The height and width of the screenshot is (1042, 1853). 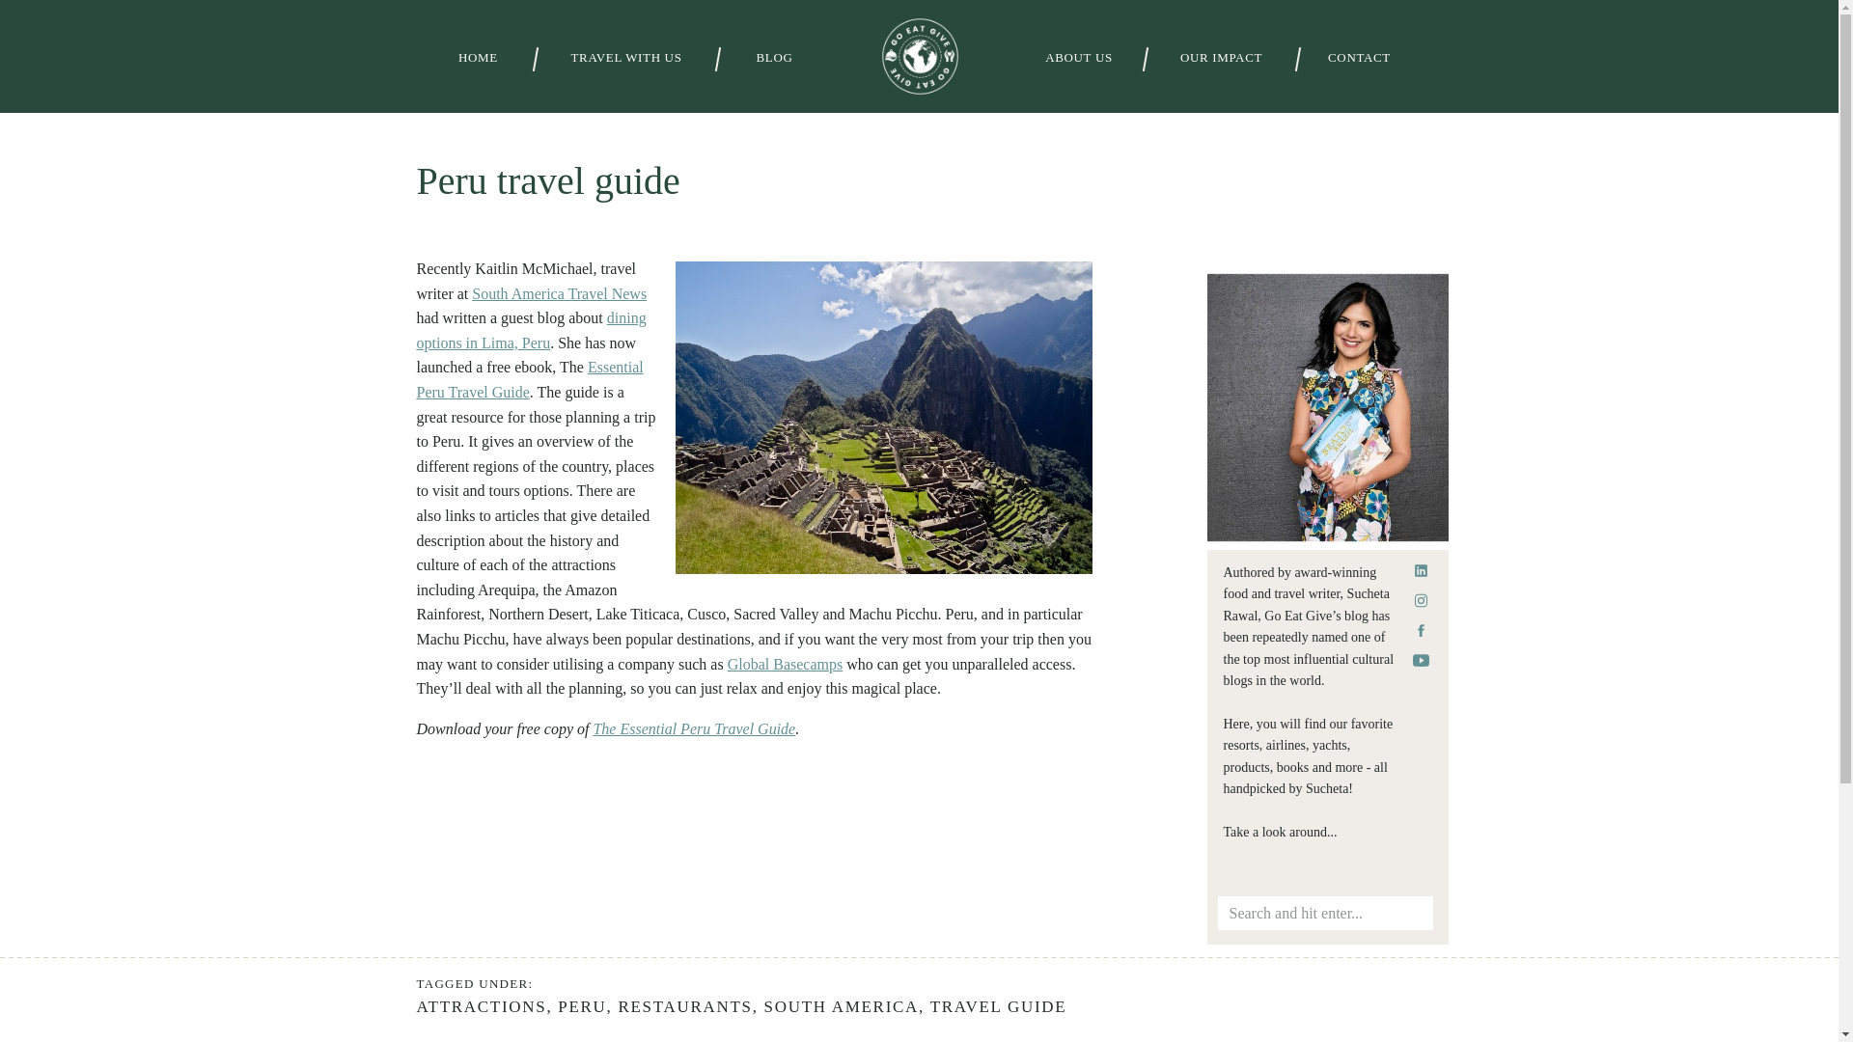 What do you see at coordinates (482, 1006) in the screenshot?
I see `ATTRACTIONS` at bounding box center [482, 1006].